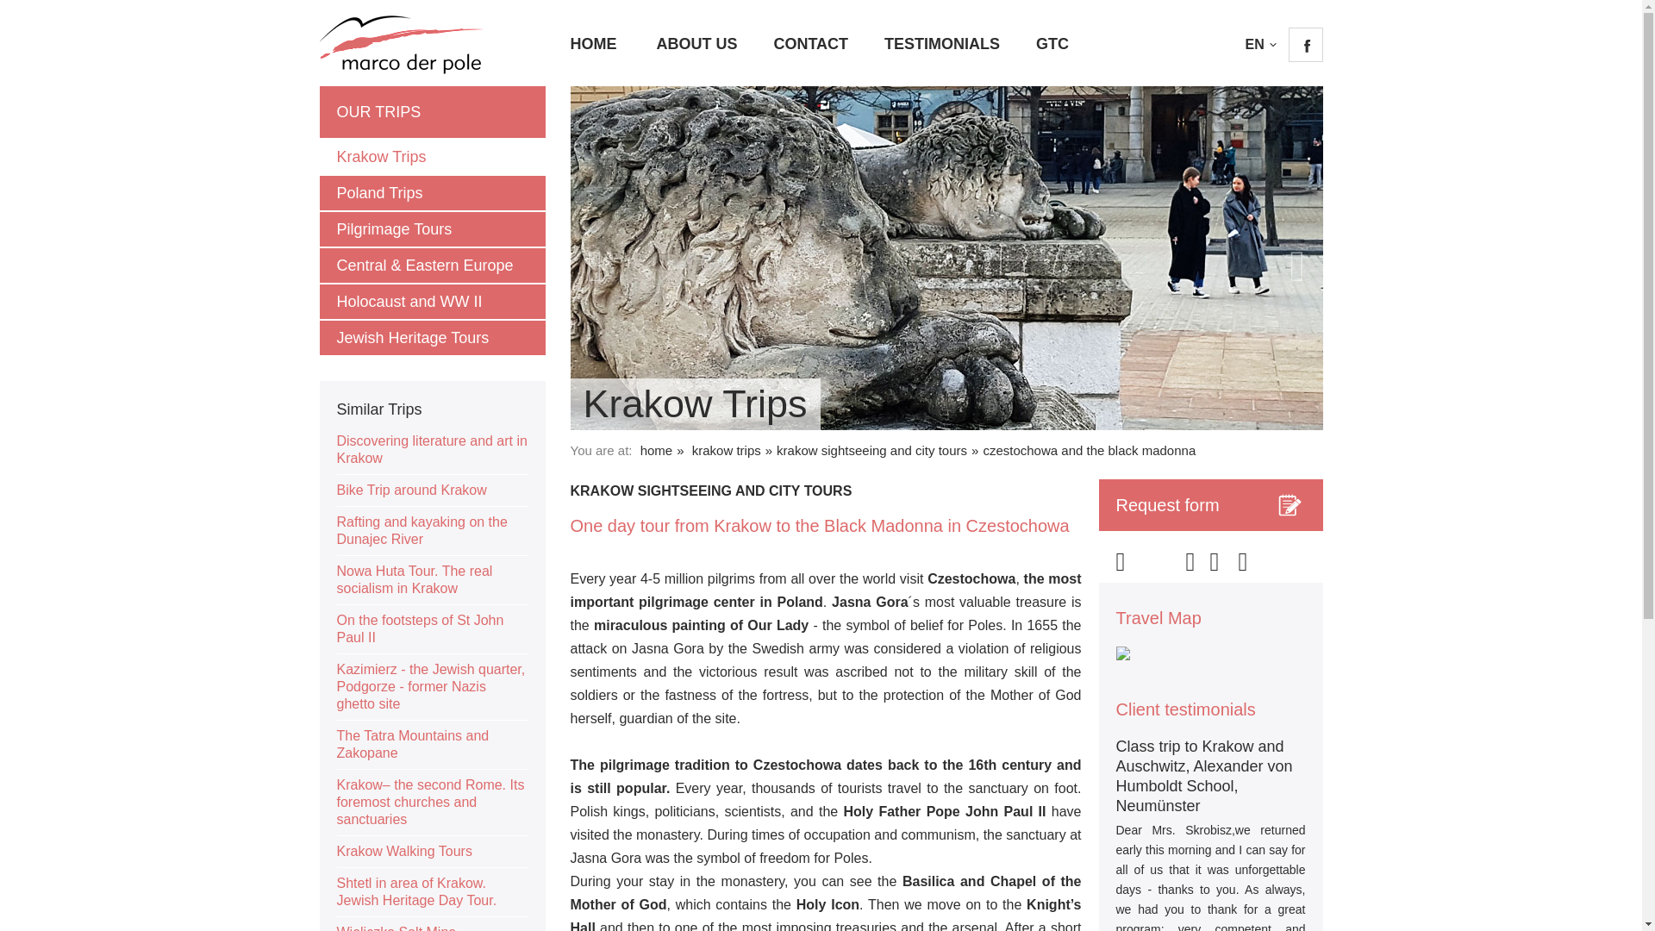 This screenshot has width=1655, height=931. Describe the element at coordinates (594, 43) in the screenshot. I see `HOME` at that location.